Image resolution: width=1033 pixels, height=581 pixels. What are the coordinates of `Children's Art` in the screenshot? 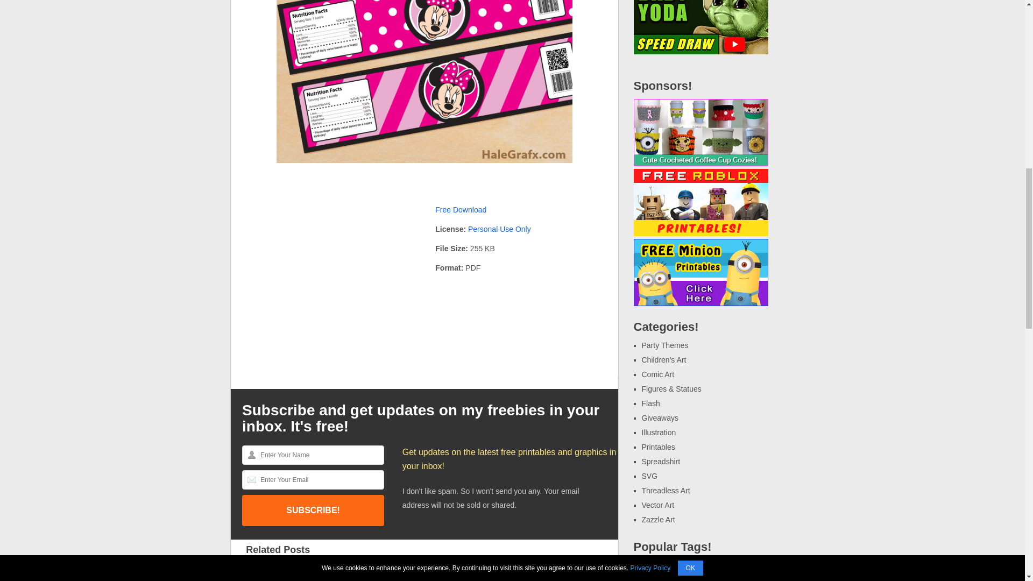 It's located at (663, 359).